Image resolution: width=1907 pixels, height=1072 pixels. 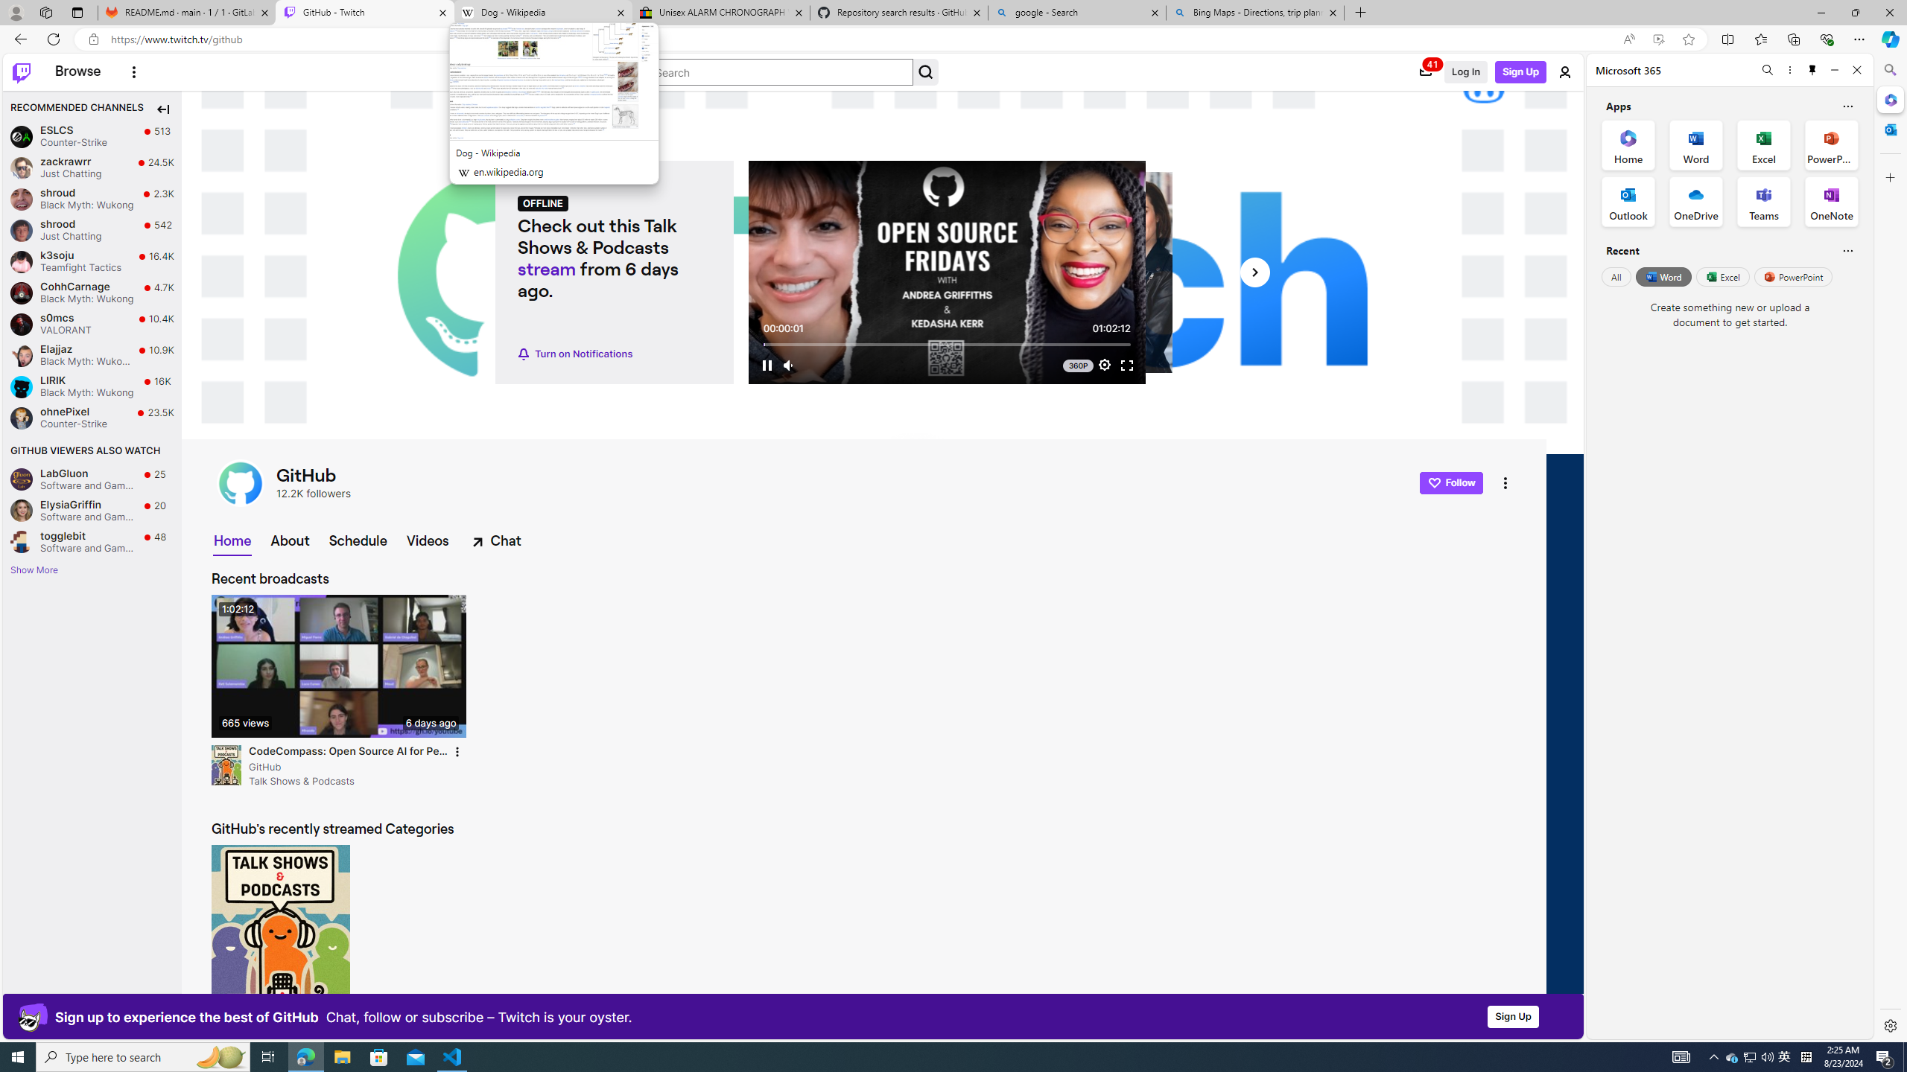 I want to click on Search Input, so click(x=781, y=72).